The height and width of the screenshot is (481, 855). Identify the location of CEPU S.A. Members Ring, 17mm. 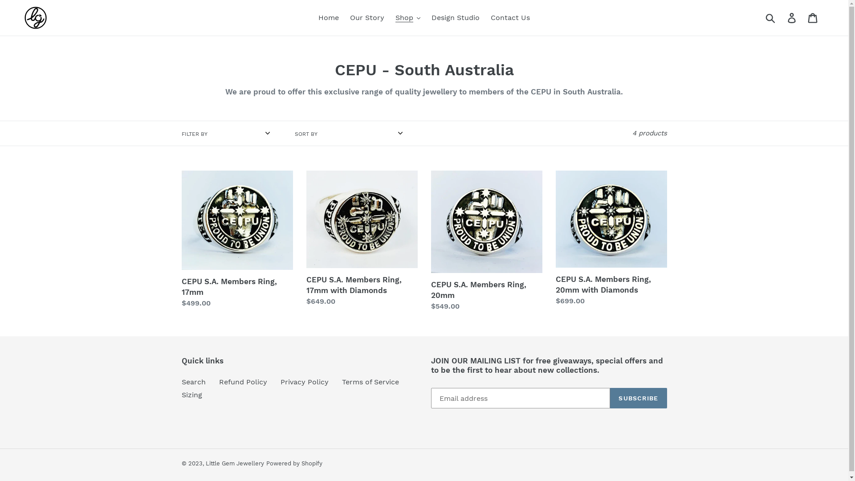
(237, 240).